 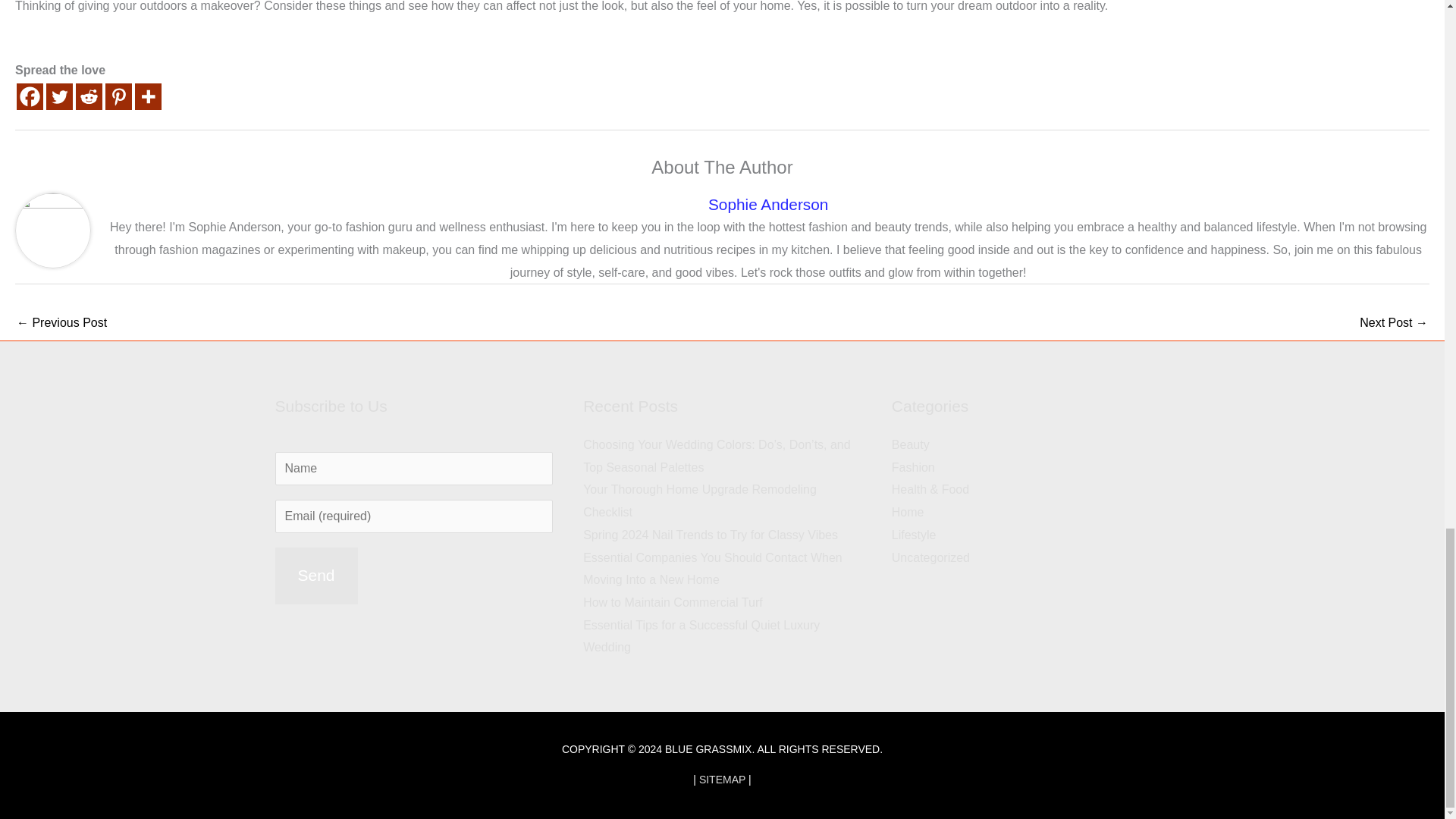 What do you see at coordinates (315, 576) in the screenshot?
I see `Send` at bounding box center [315, 576].